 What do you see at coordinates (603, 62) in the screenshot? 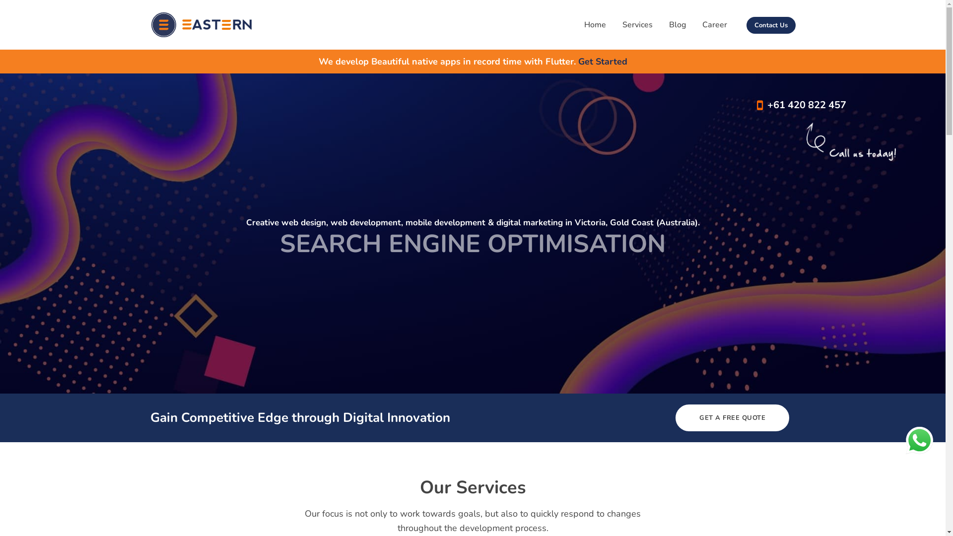
I see `Get Started` at bounding box center [603, 62].